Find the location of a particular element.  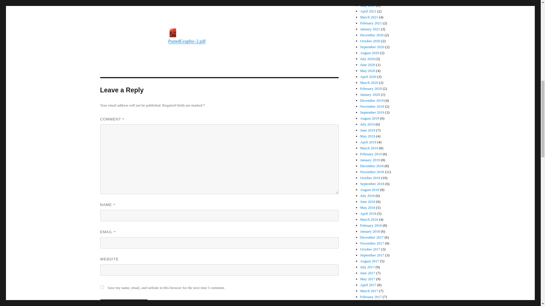

June 2021 is located at coordinates (368, 1).